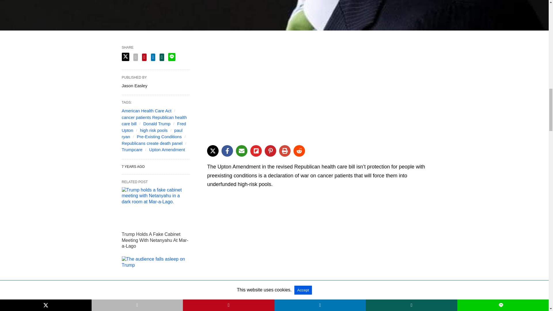 The height and width of the screenshot is (311, 553). Describe the element at coordinates (154, 127) in the screenshot. I see `Fred Upton` at that location.